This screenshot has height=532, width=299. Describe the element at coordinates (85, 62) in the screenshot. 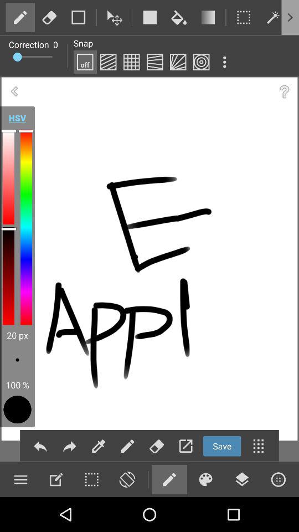

I see `off button` at that location.